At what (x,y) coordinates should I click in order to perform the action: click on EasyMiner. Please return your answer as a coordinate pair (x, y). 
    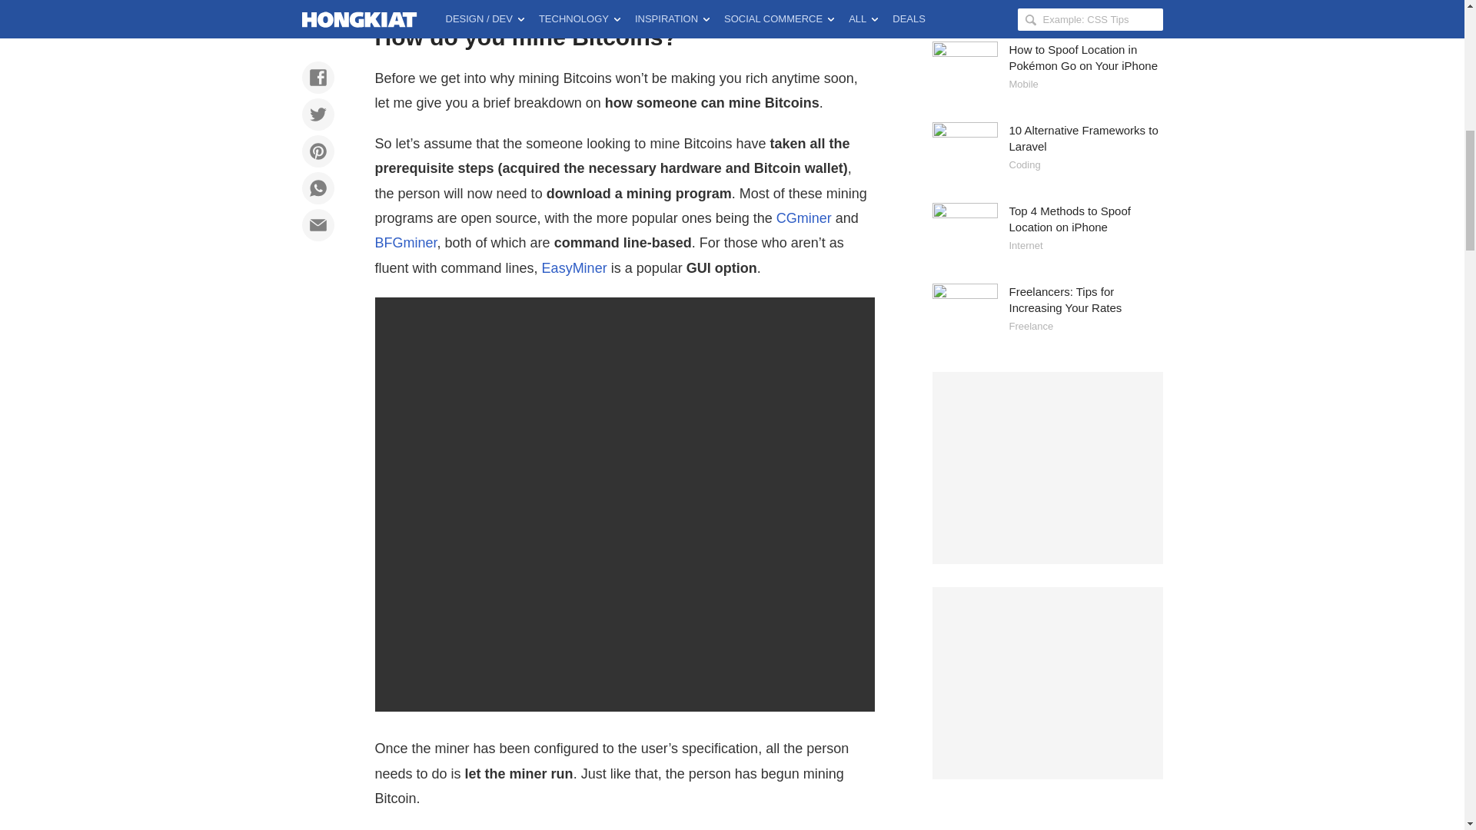
    Looking at the image, I should click on (573, 267).